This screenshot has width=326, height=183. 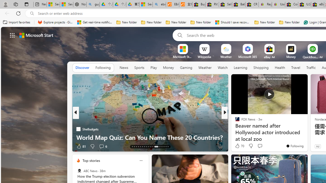 I want to click on 29 Like, so click(x=238, y=146).